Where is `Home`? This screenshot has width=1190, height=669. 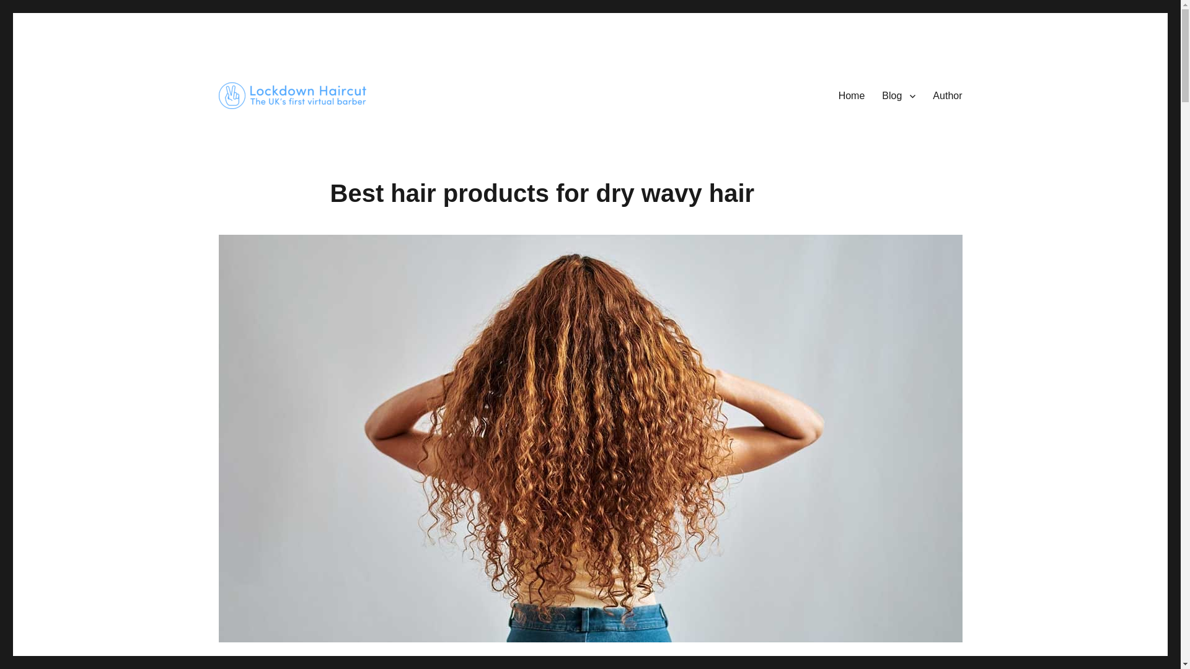 Home is located at coordinates (852, 95).